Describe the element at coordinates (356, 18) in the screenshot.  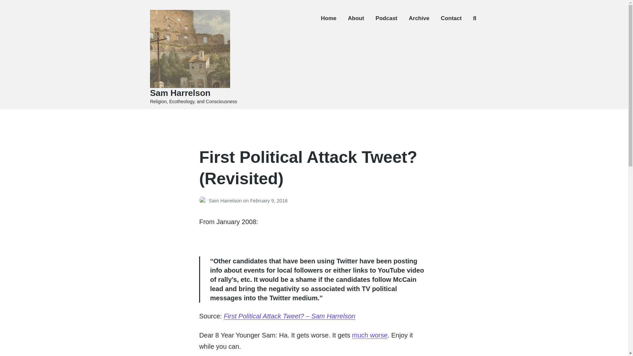
I see `About` at that location.